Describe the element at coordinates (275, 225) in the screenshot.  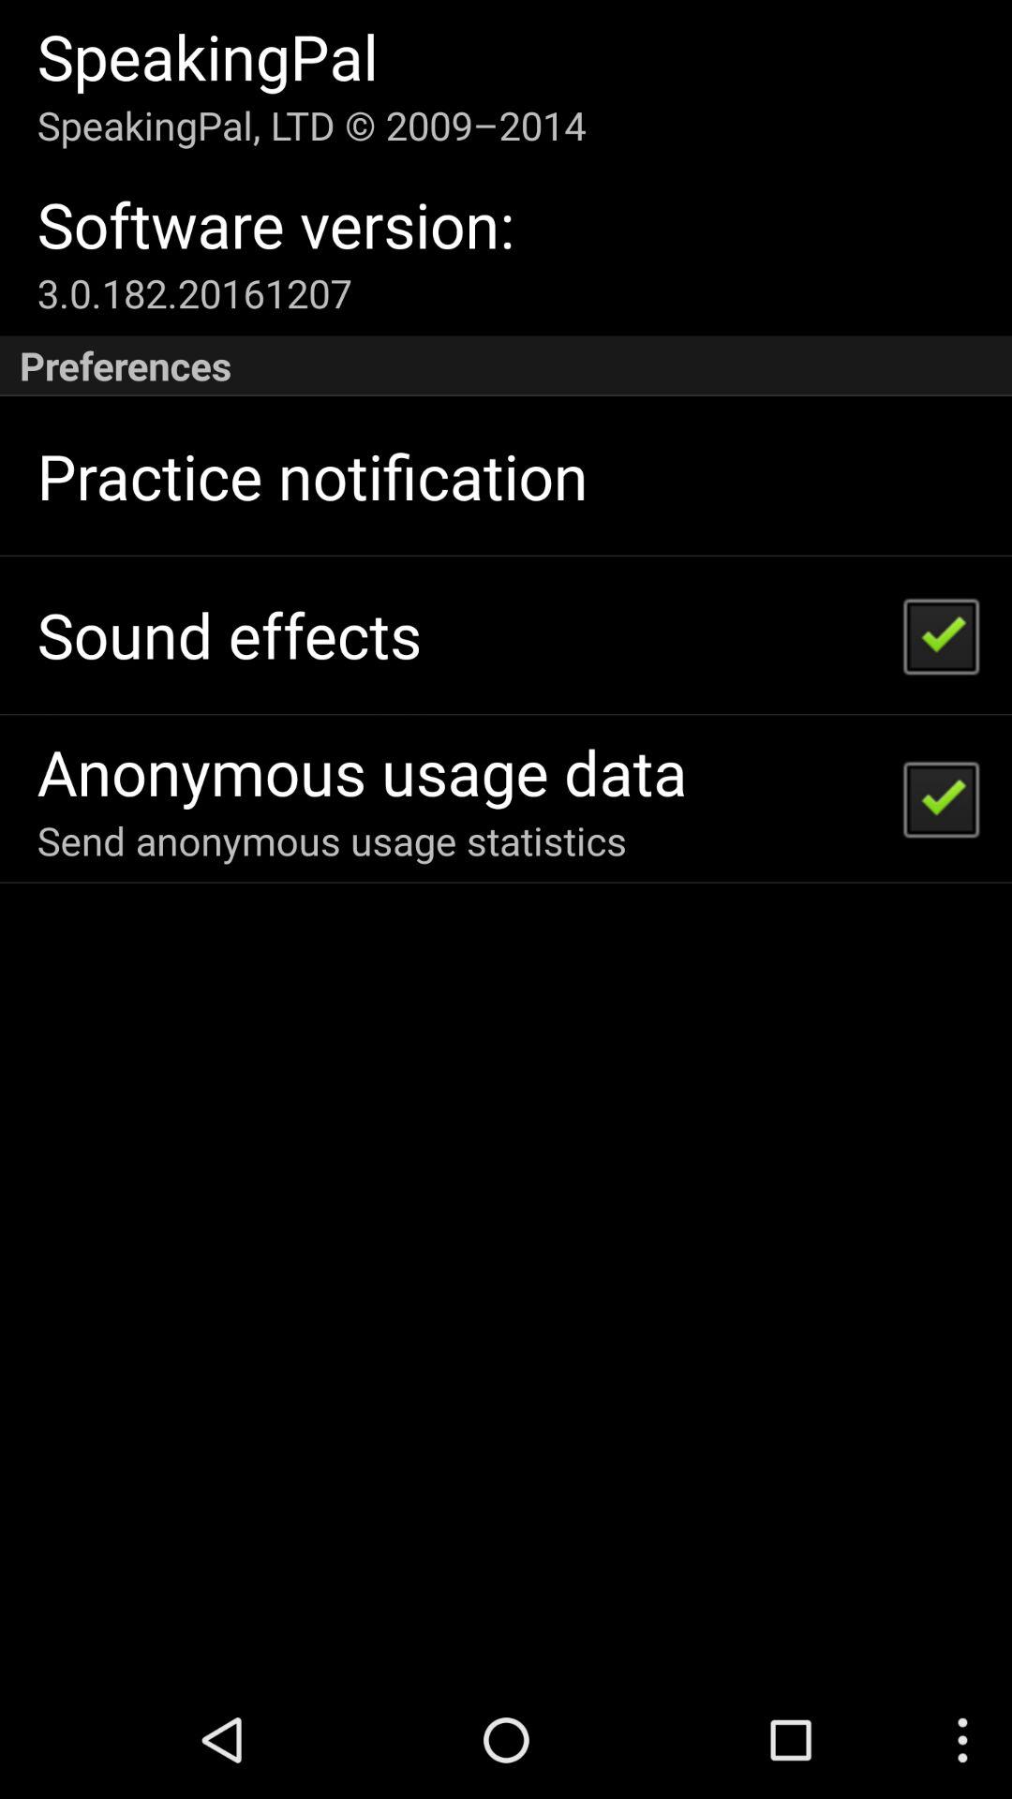
I see `open software version:` at that location.